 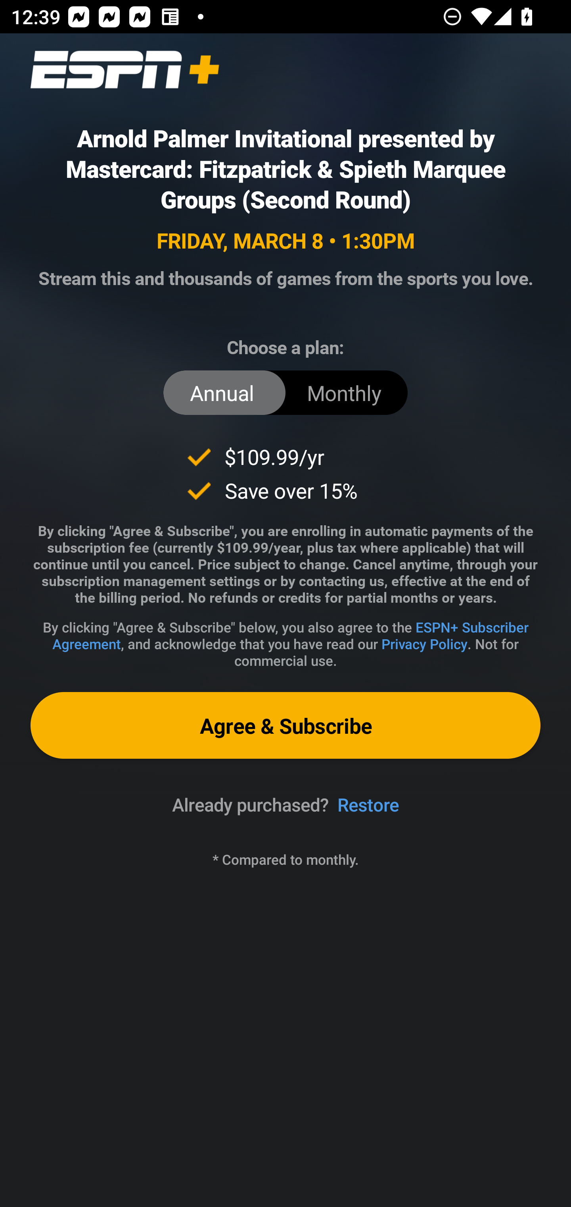 What do you see at coordinates (285, 725) in the screenshot?
I see `Agree & Subscribe` at bounding box center [285, 725].